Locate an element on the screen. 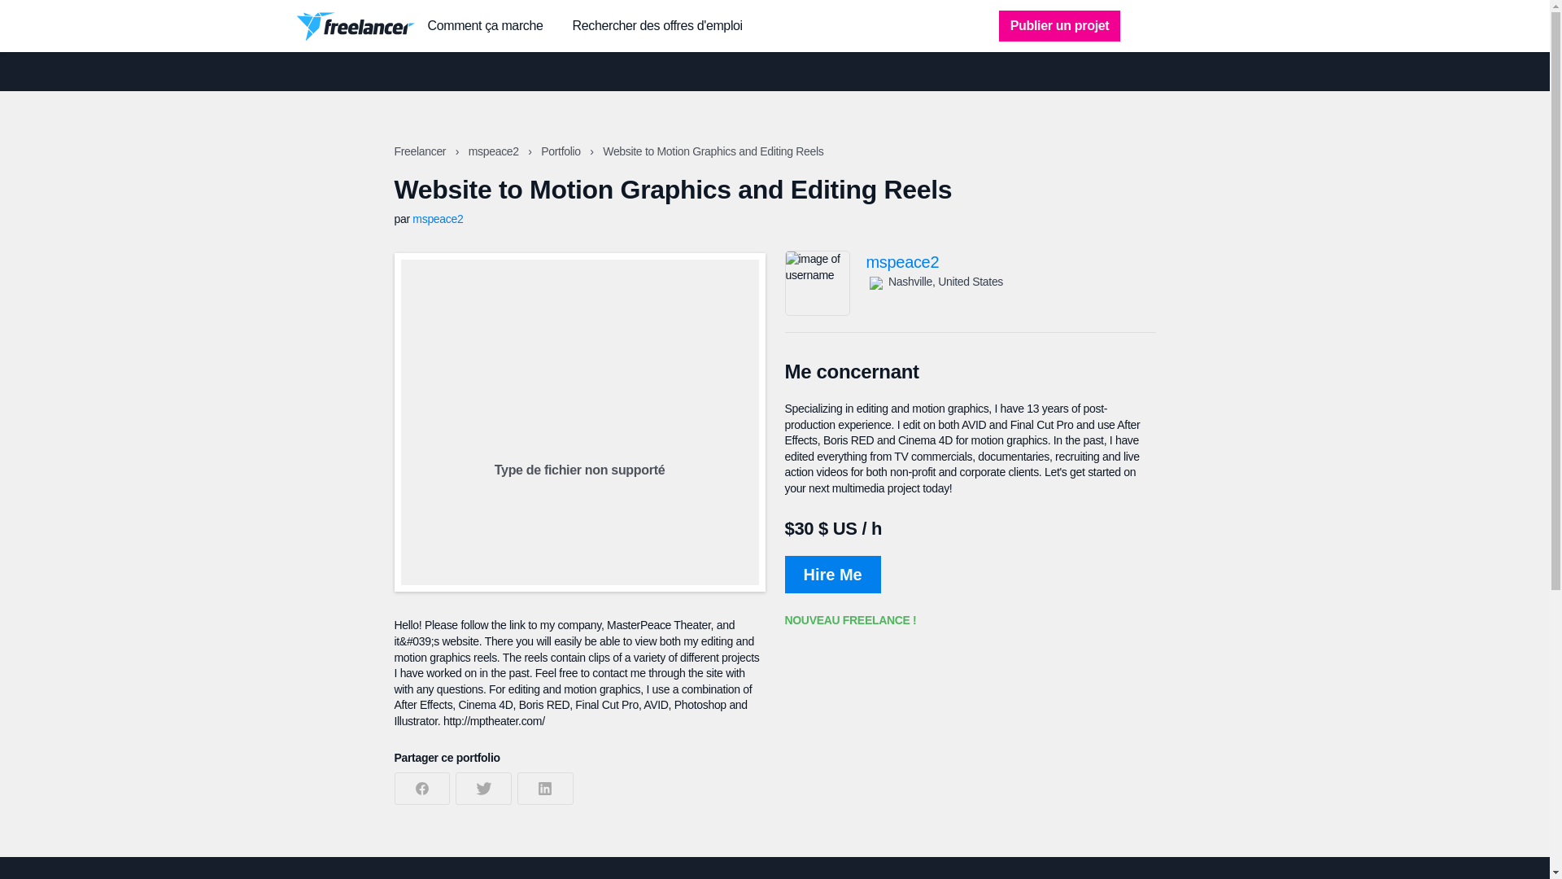 The width and height of the screenshot is (1562, 879). Hire Me is located at coordinates (831, 575).